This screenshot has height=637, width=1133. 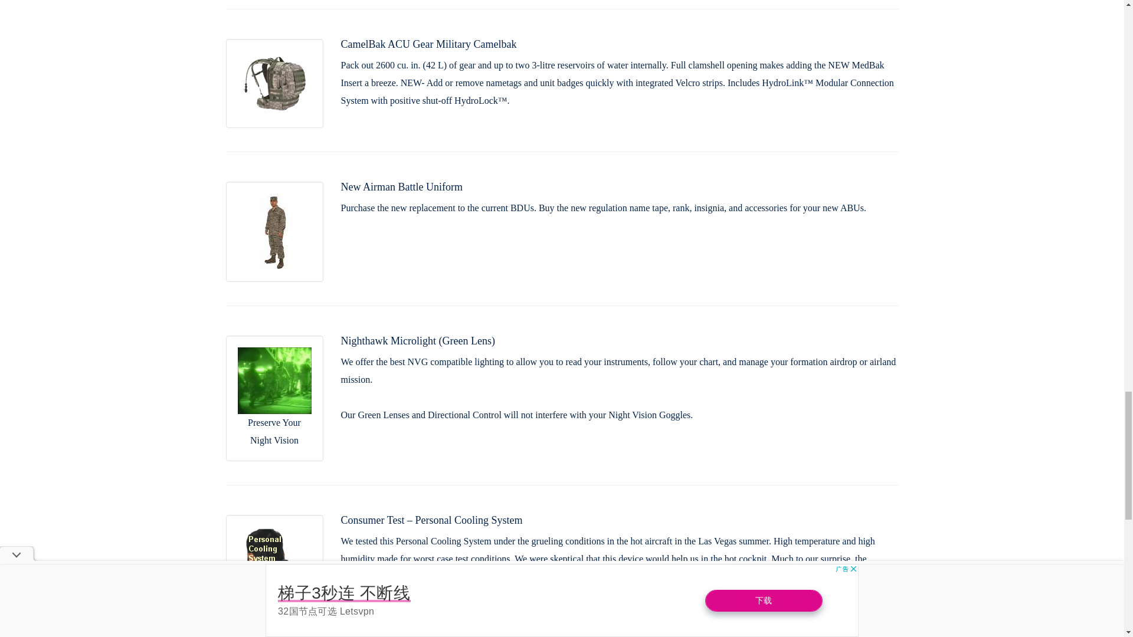 What do you see at coordinates (579, 629) in the screenshot?
I see `cooling neck wraps.` at bounding box center [579, 629].